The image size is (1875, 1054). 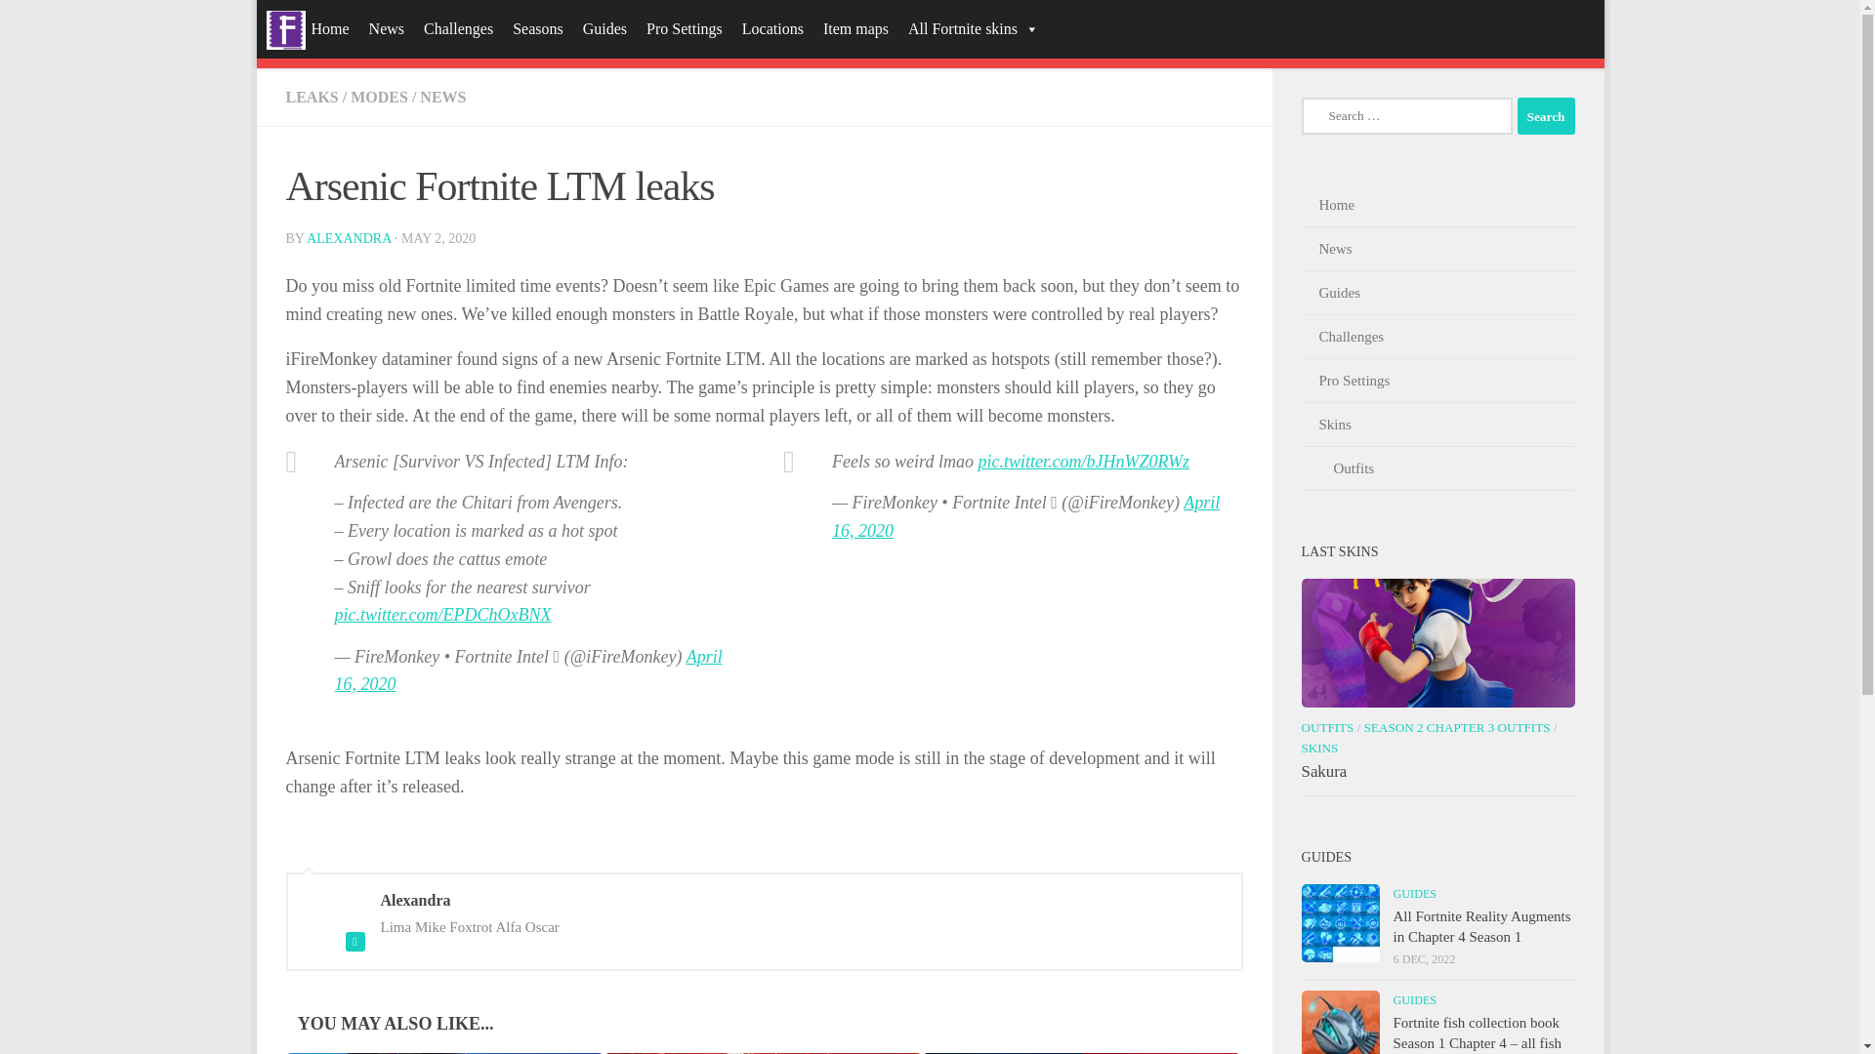 What do you see at coordinates (442, 97) in the screenshot?
I see `NEWS` at bounding box center [442, 97].